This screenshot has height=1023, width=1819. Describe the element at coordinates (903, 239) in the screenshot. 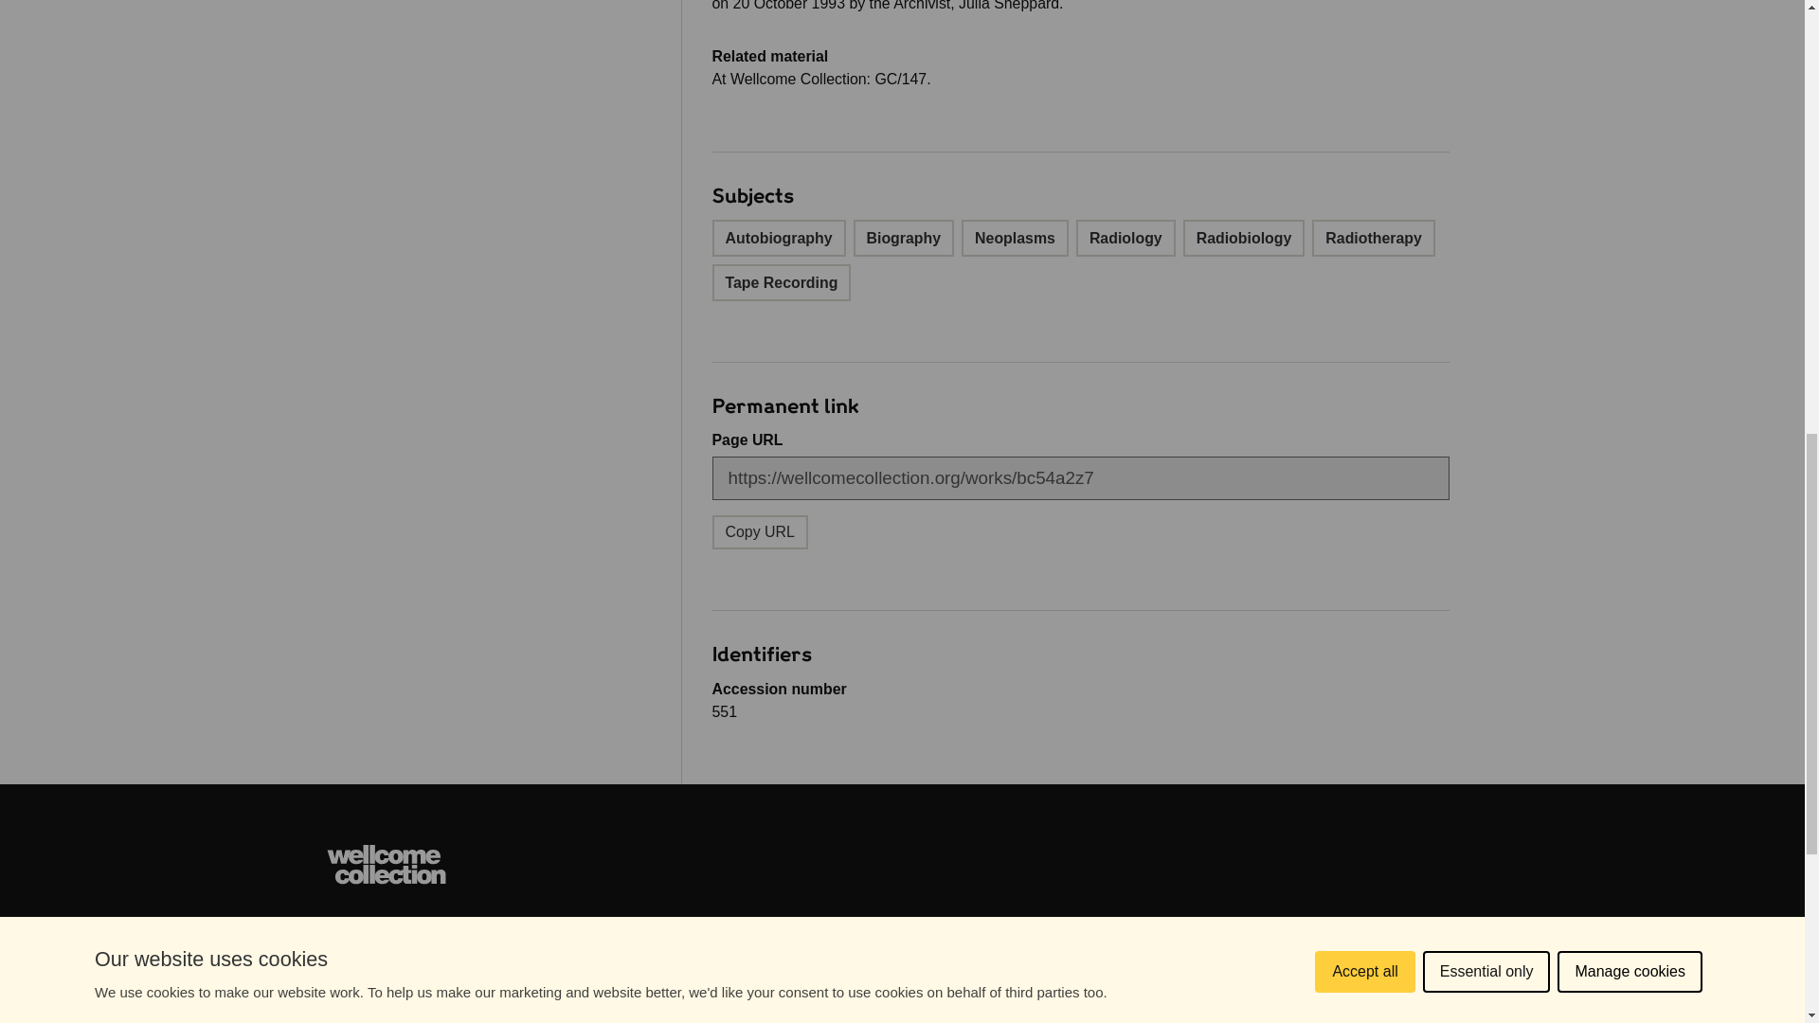

I see `Biography` at that location.